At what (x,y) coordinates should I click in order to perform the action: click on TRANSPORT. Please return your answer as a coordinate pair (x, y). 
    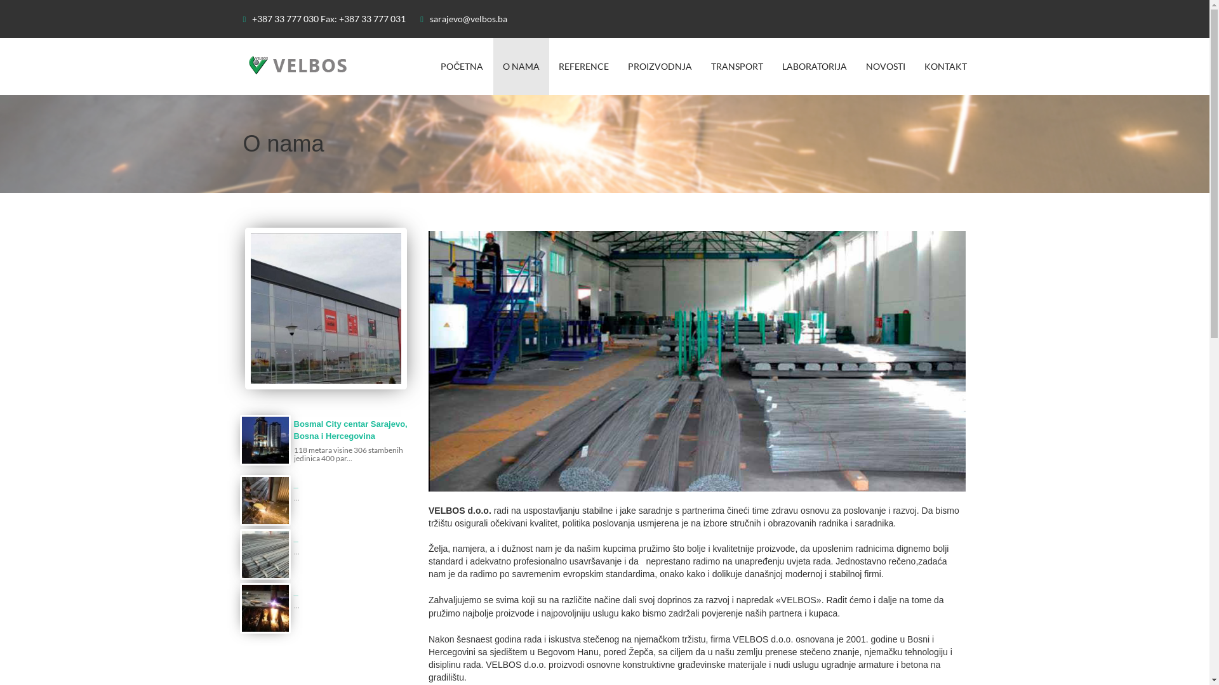
    Looking at the image, I should click on (736, 67).